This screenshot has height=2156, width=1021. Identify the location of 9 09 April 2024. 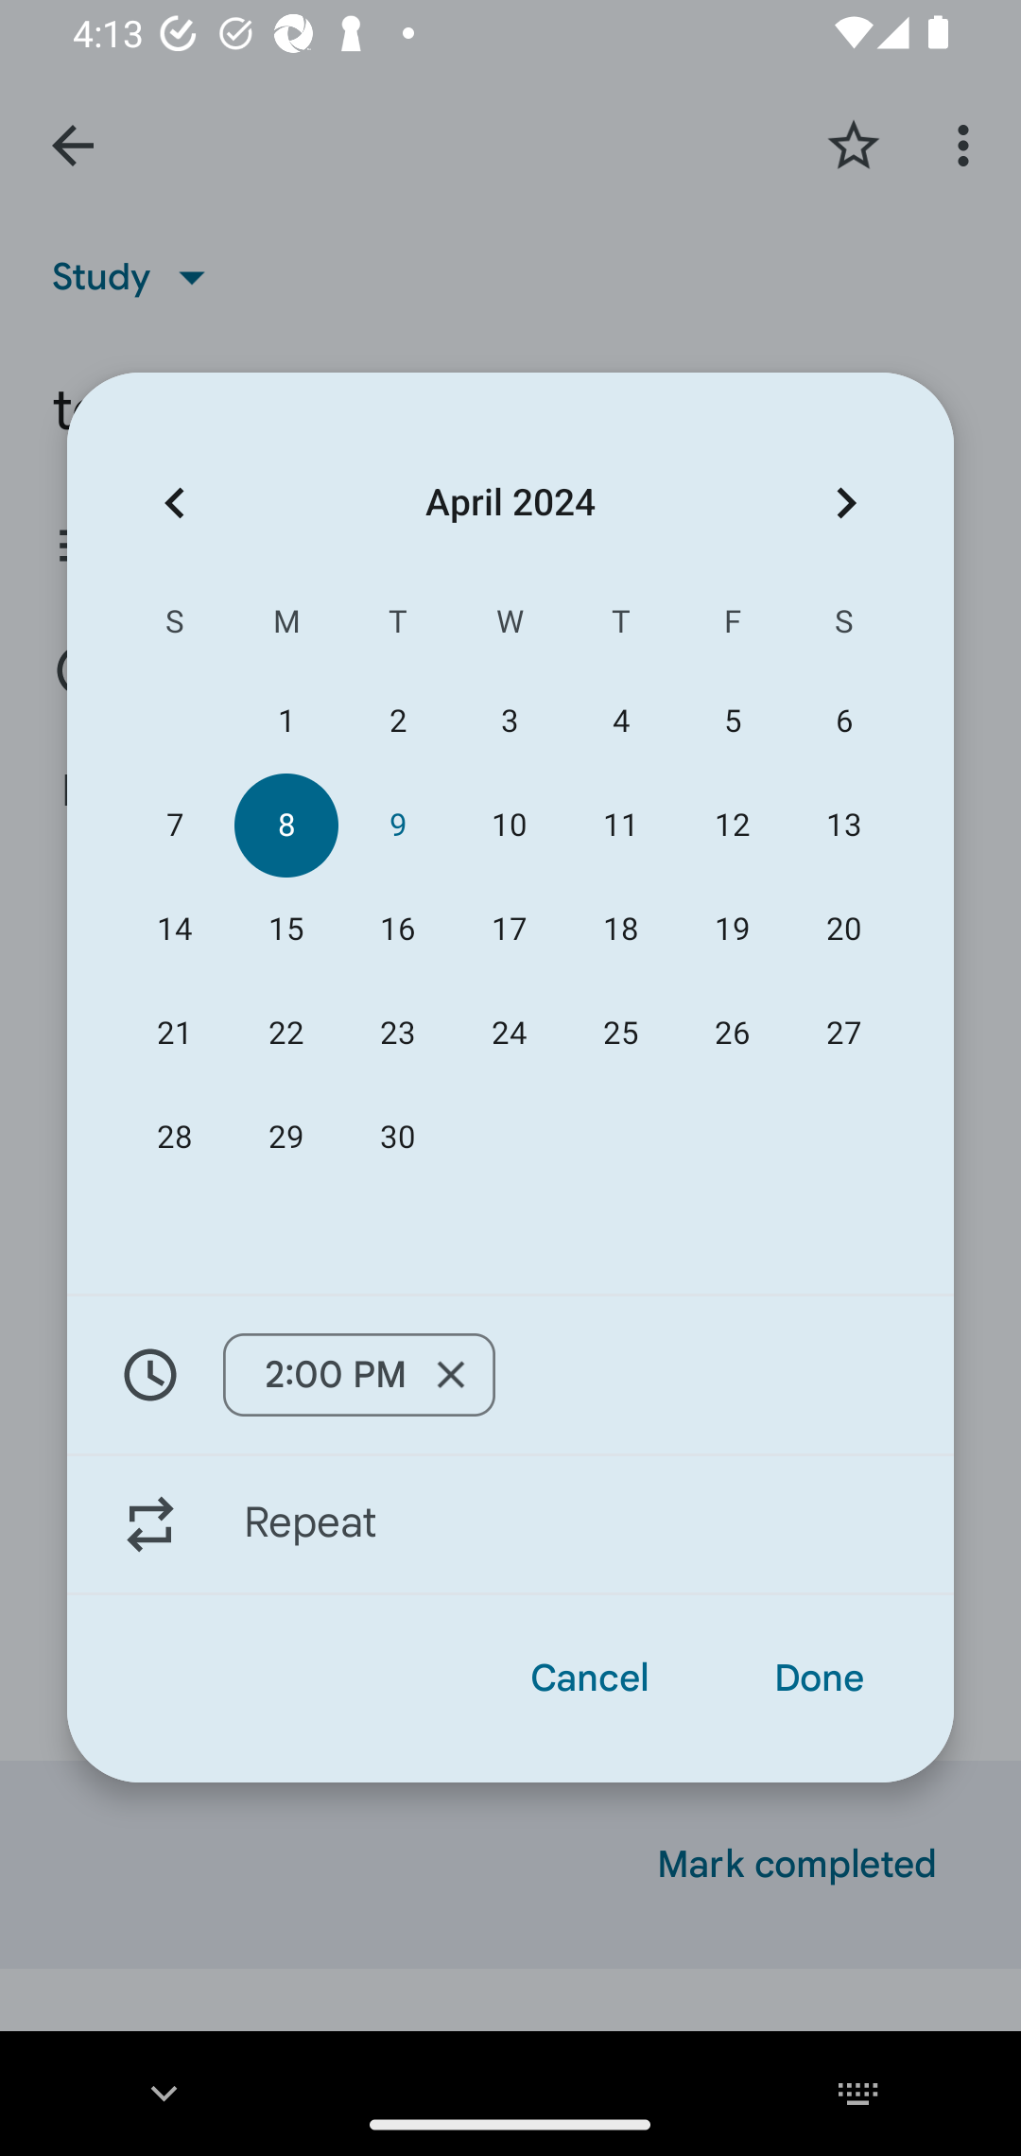
(397, 825).